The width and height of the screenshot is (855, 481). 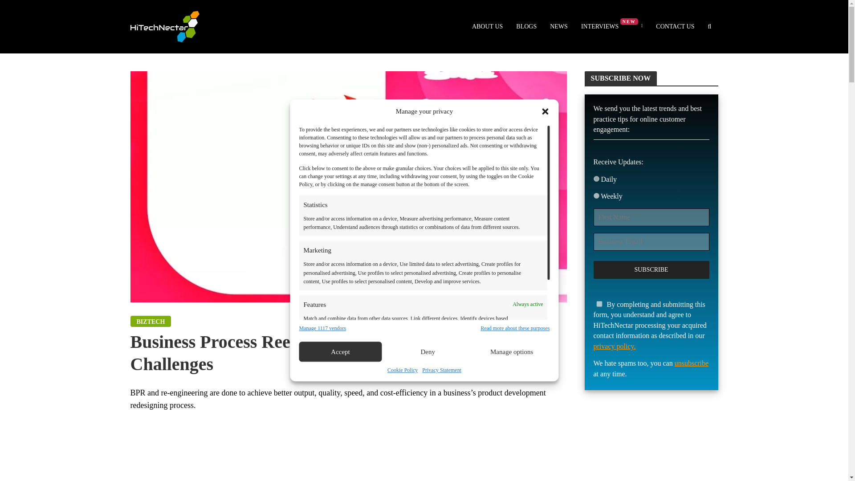 What do you see at coordinates (596, 179) in the screenshot?
I see `on` at bounding box center [596, 179].